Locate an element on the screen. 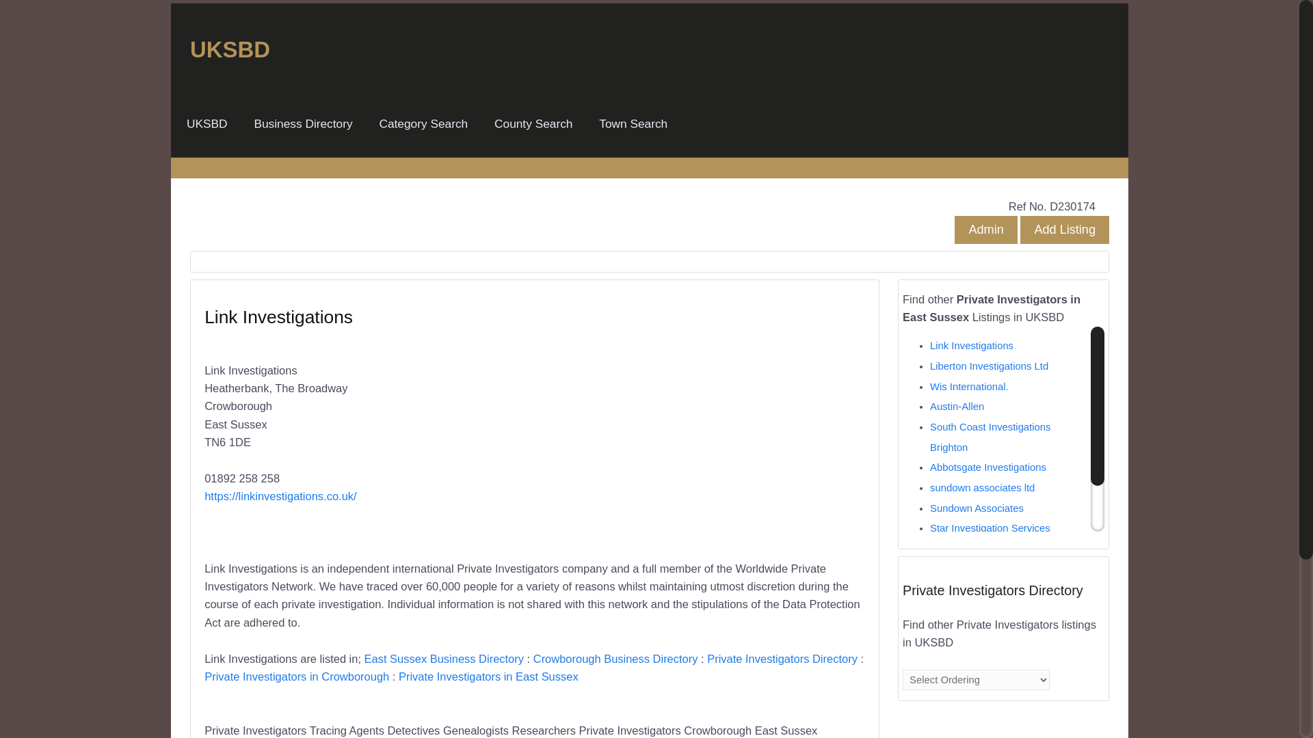 Image resolution: width=1313 pixels, height=738 pixels. Crowborough Business Directory is located at coordinates (615, 659).